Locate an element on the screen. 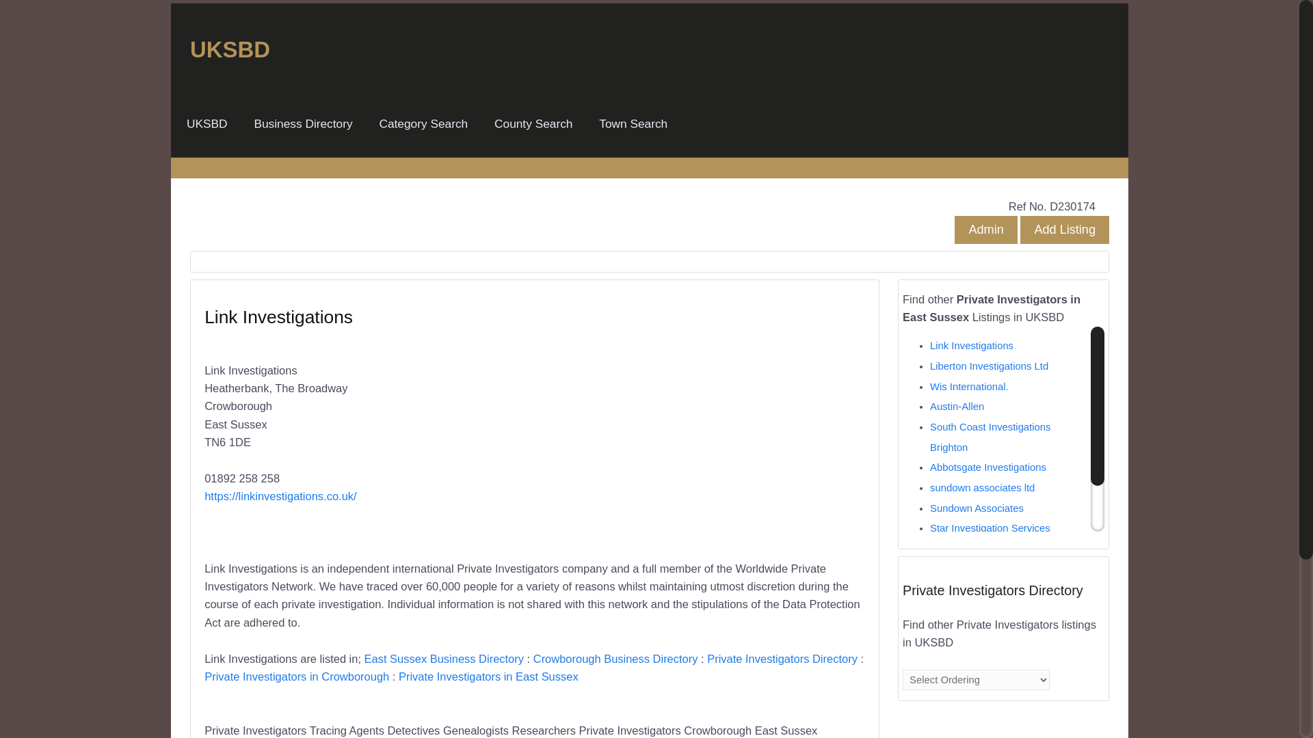 Image resolution: width=1313 pixels, height=738 pixels. Crowborough Business Directory is located at coordinates (615, 659).